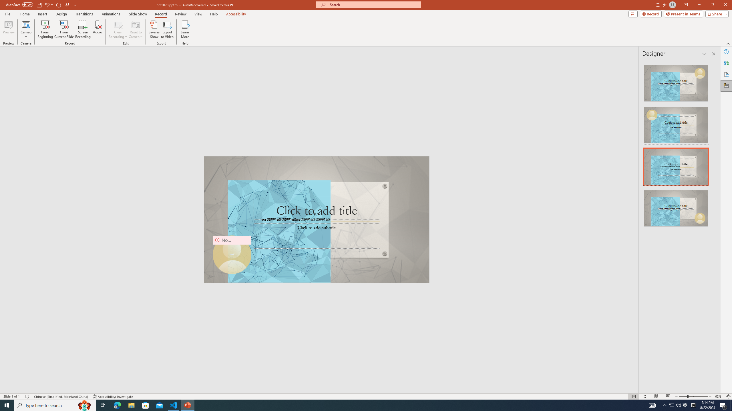  Describe the element at coordinates (316, 220) in the screenshot. I see `TextBox 61` at that location.